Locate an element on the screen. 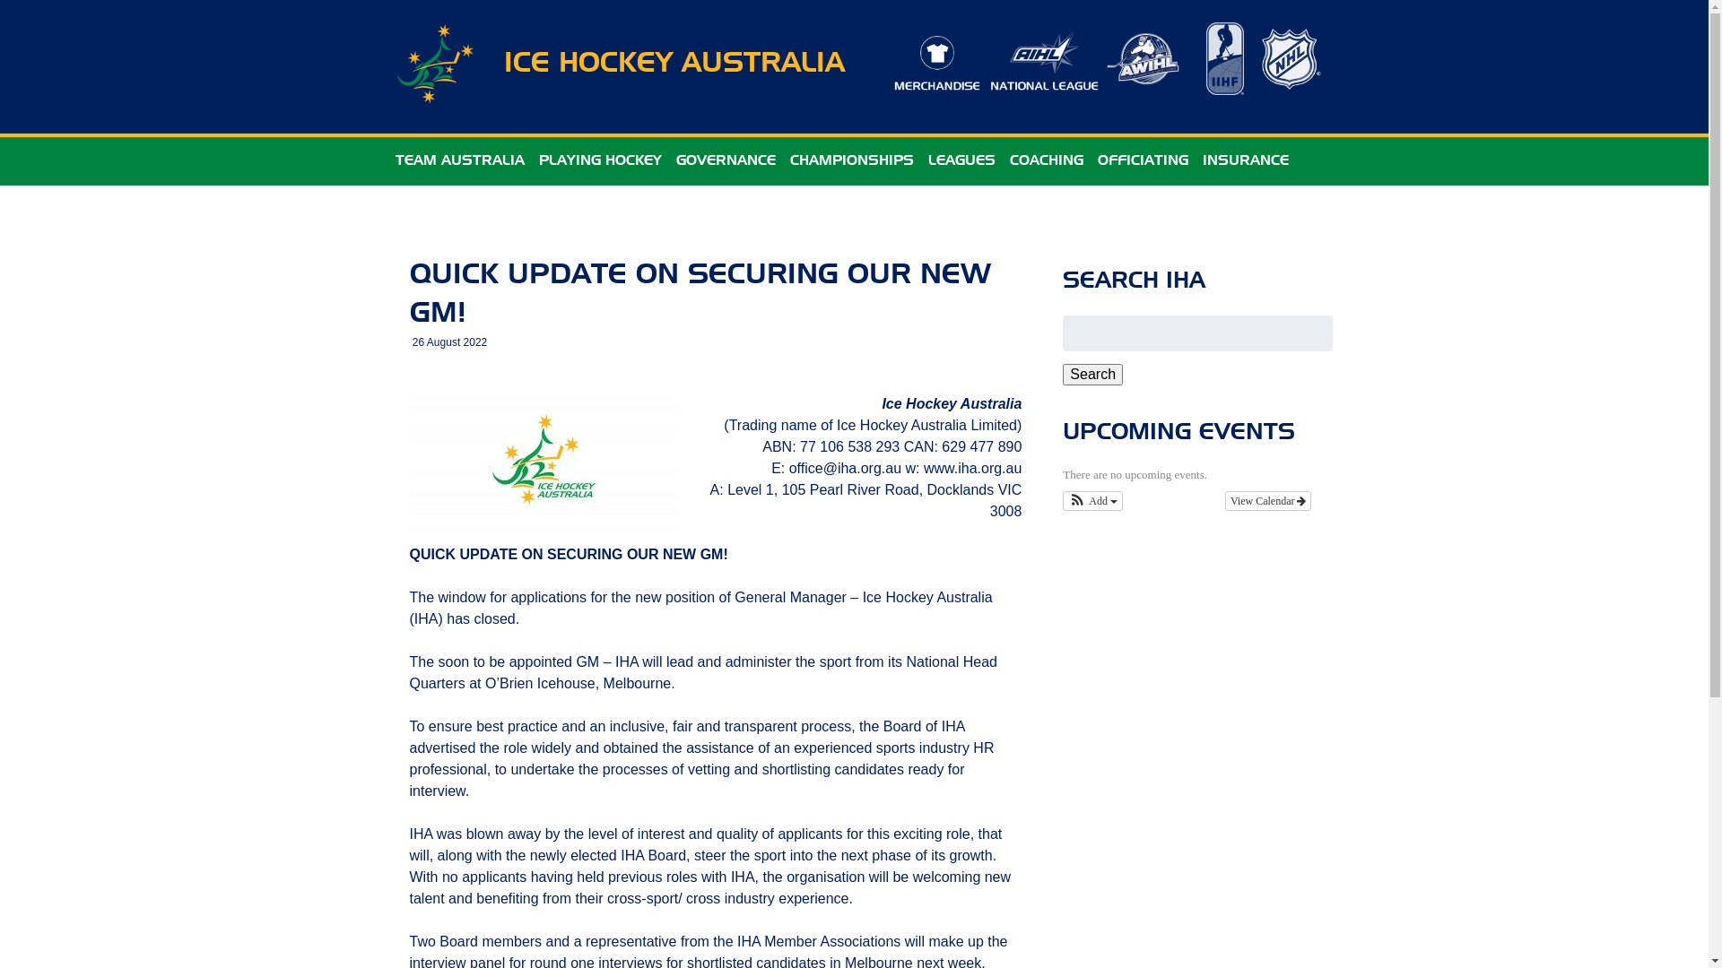 The width and height of the screenshot is (1722, 968). COACHING is located at coordinates (1047, 161).